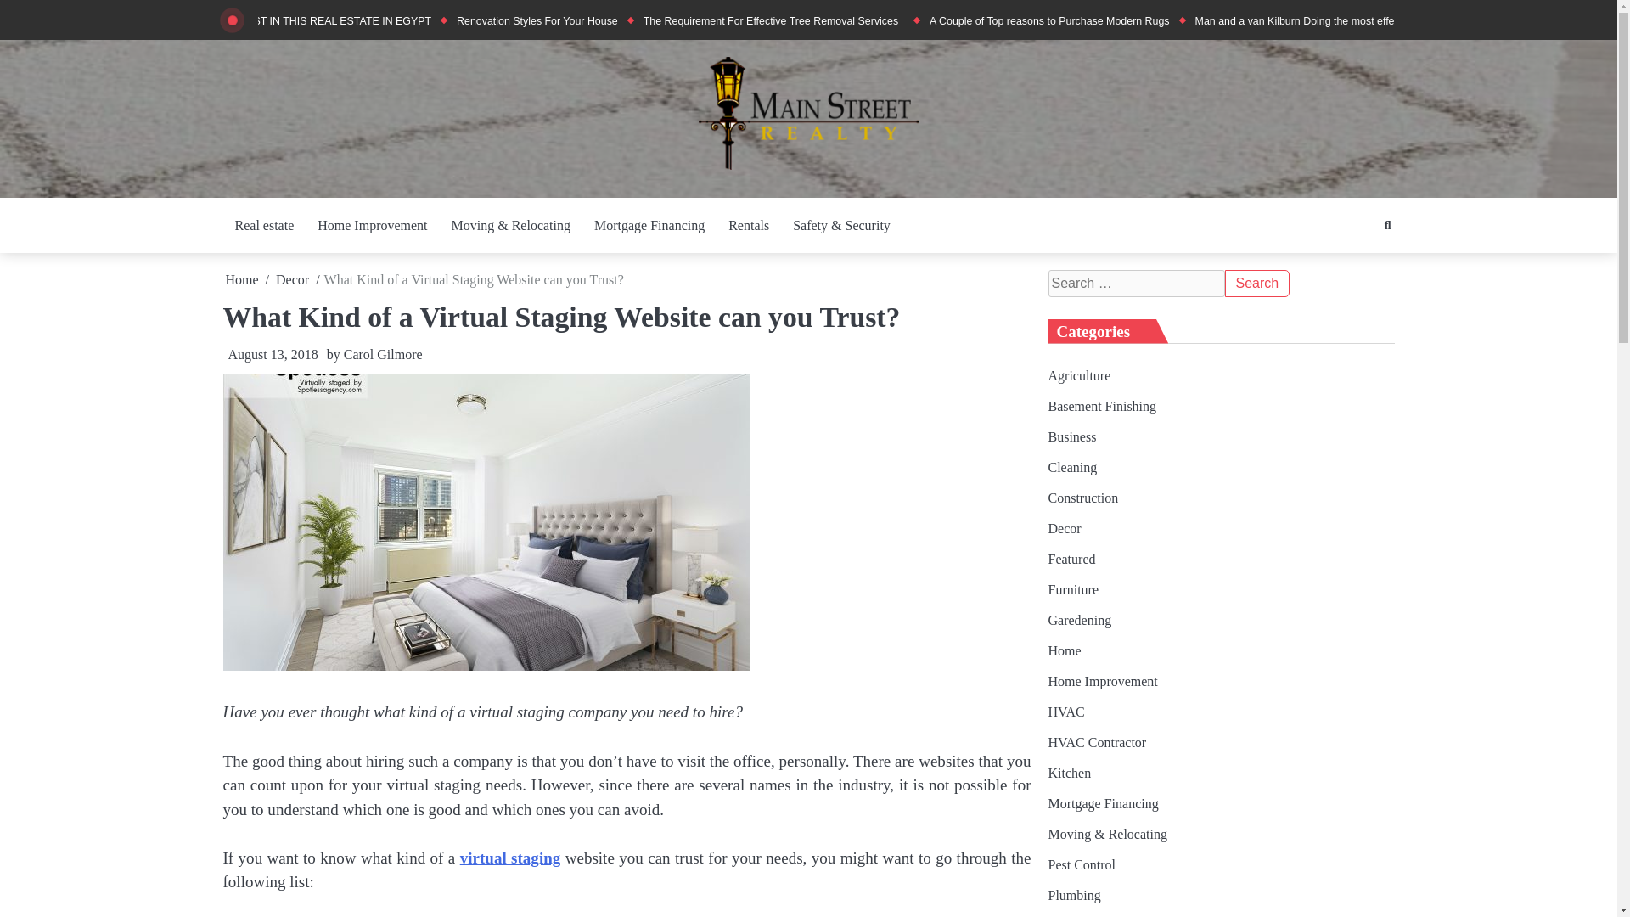 The width and height of the screenshot is (1630, 917). What do you see at coordinates (537, 21) in the screenshot?
I see `Renovation Styles For Your House` at bounding box center [537, 21].